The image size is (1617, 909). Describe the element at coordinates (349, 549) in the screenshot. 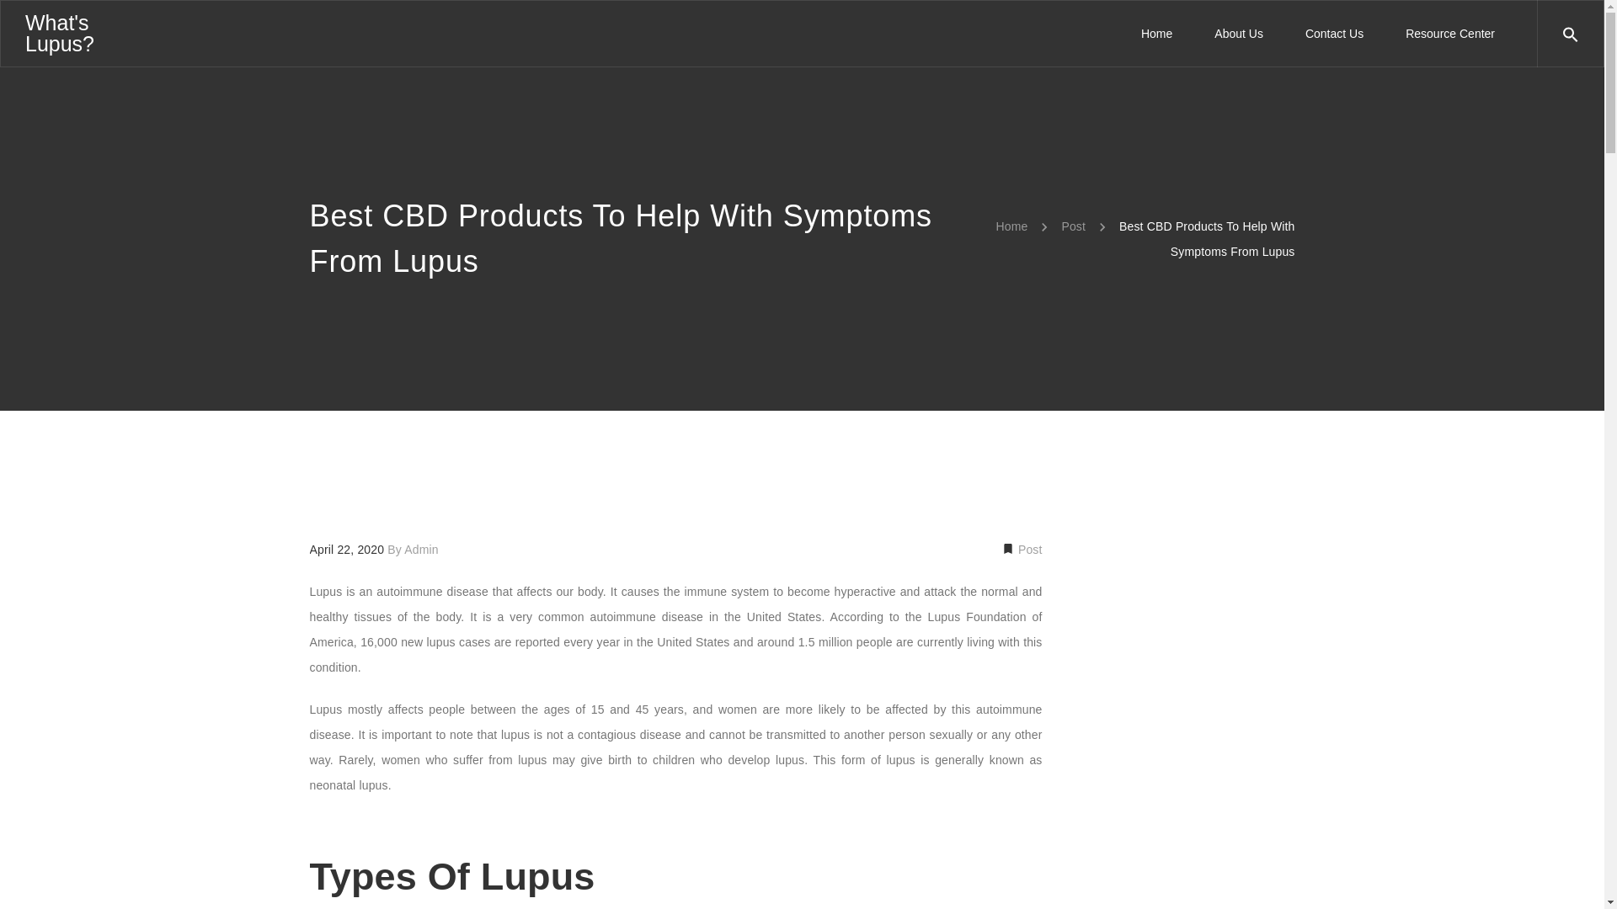

I see `April 22, 2020` at that location.